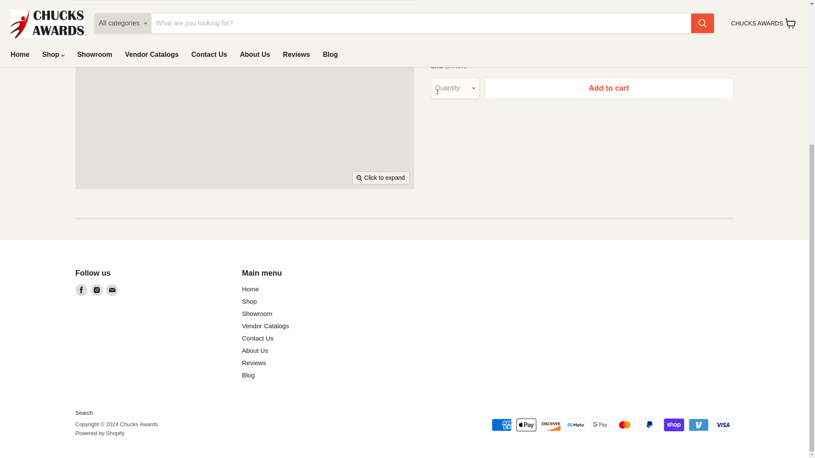  I want to click on Facebook, so click(81, 290).